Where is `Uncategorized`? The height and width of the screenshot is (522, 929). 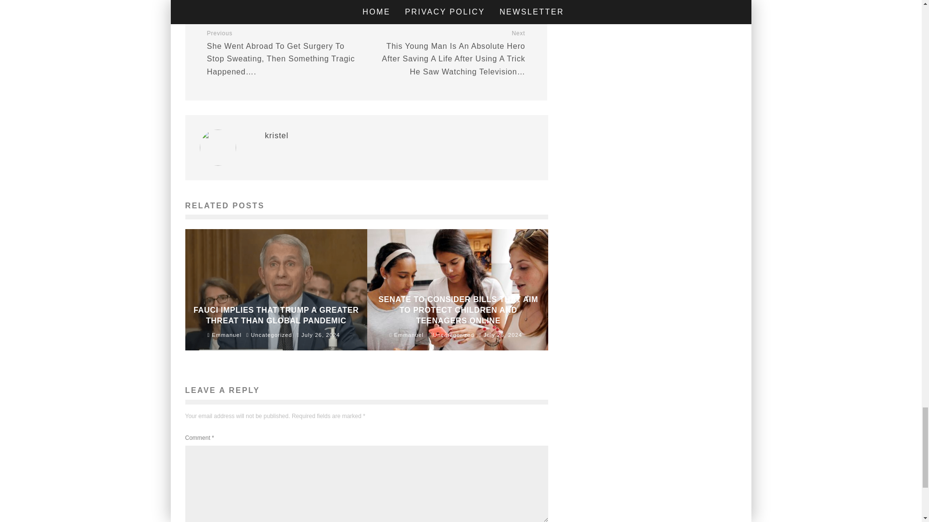 Uncategorized is located at coordinates (453, 334).